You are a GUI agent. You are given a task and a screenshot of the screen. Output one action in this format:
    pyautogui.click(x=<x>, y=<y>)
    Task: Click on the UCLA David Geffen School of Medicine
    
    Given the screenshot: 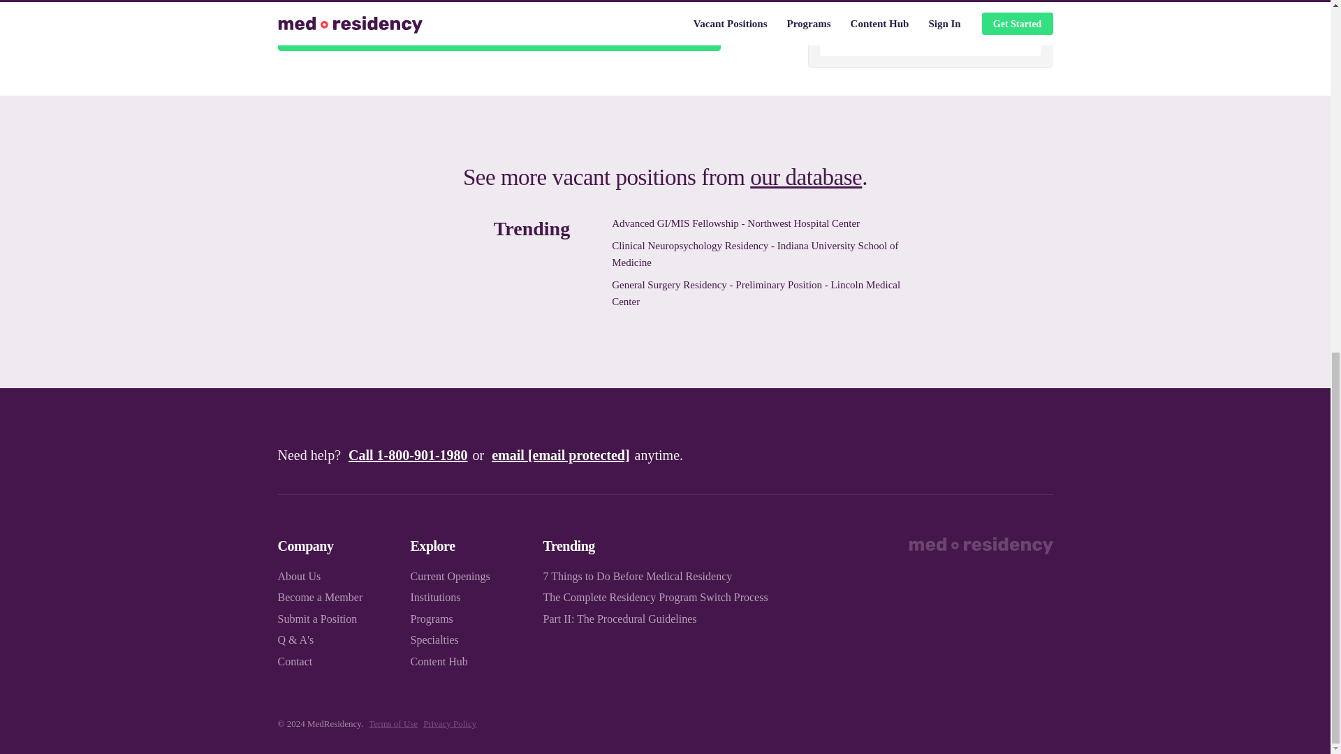 What is the action you would take?
    pyautogui.click(x=930, y=22)
    